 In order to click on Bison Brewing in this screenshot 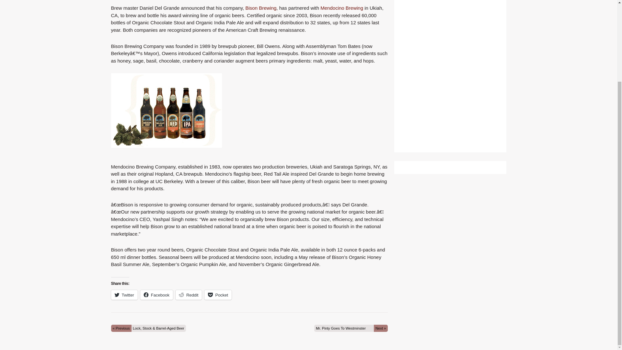, I will do `click(260, 8)`.